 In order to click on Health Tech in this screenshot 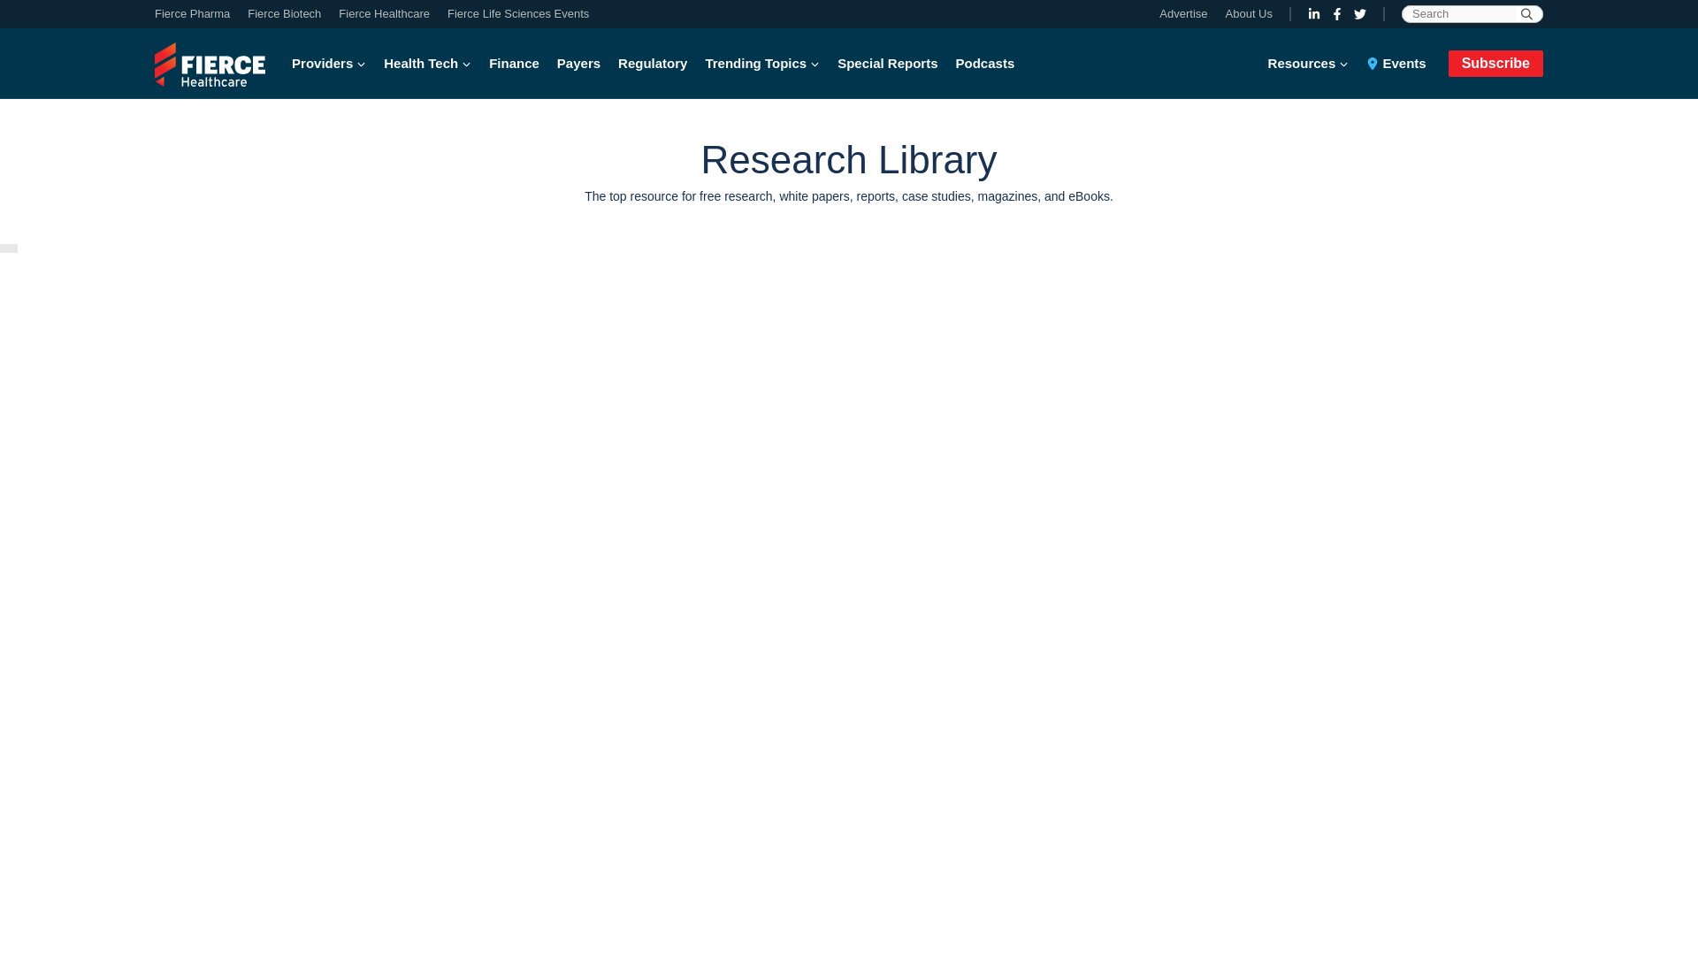, I will do `click(428, 64)`.